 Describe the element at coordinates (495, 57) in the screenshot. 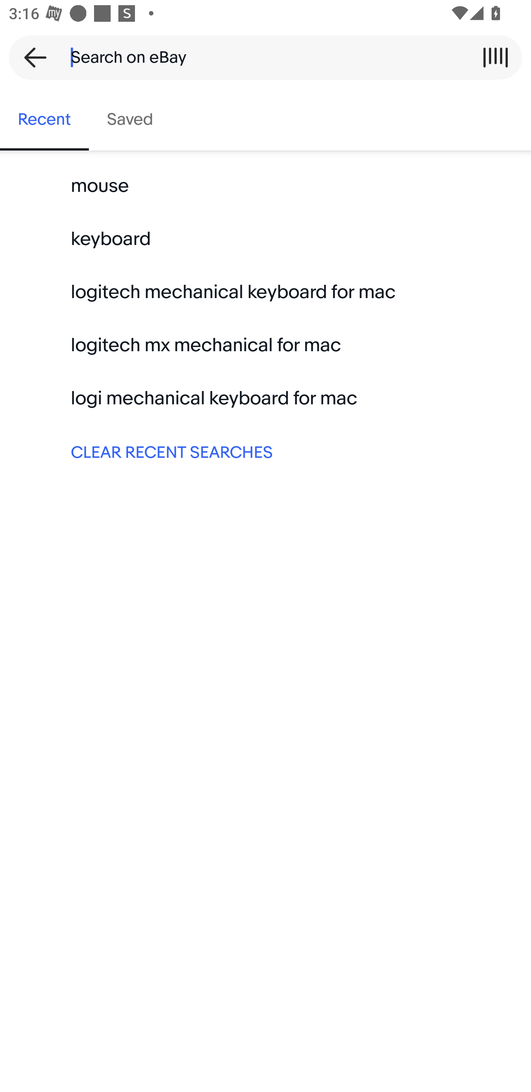

I see `Scan a barcode` at that location.